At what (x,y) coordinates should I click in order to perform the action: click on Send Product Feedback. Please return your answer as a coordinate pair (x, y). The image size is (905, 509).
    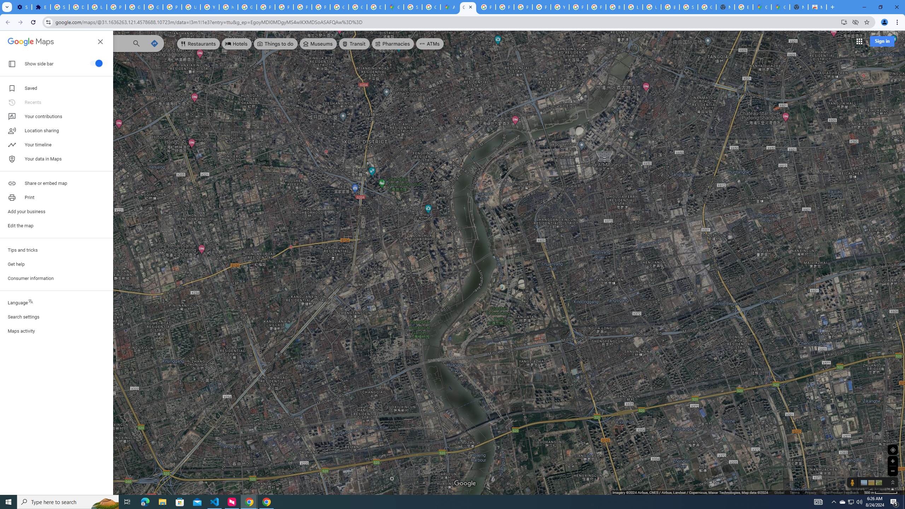
    Looking at the image, I should click on (840, 492).